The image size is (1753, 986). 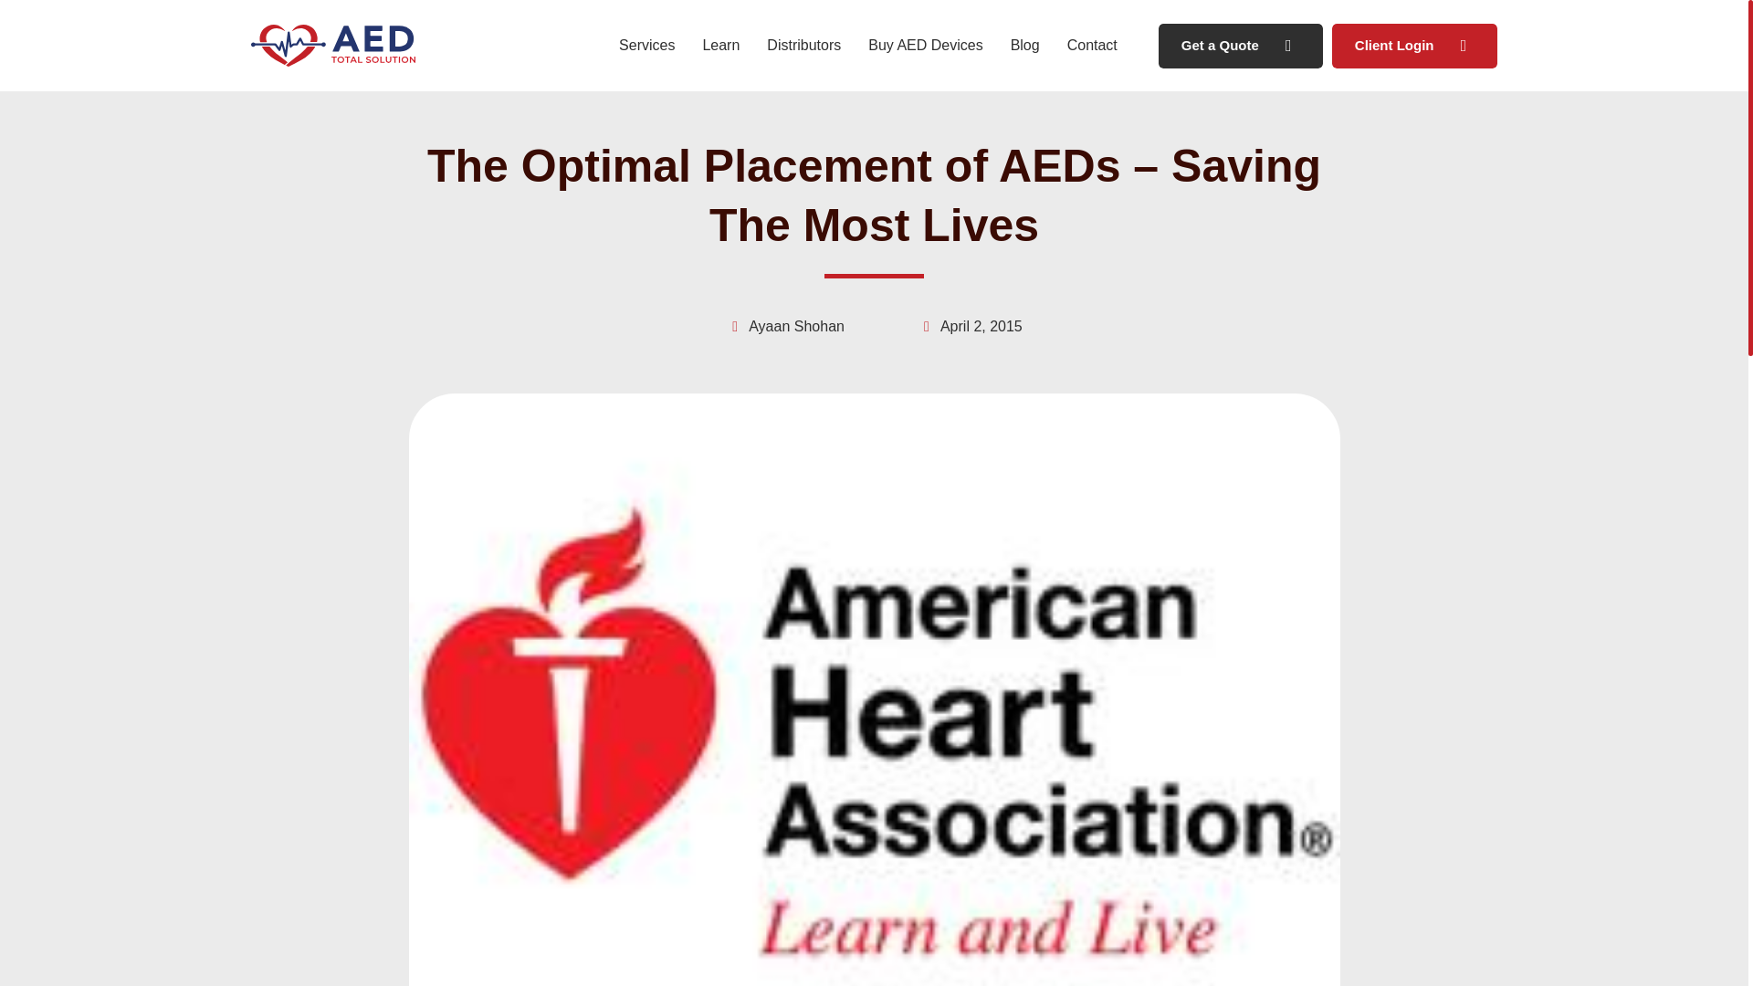 I want to click on Contact, so click(x=1092, y=46).